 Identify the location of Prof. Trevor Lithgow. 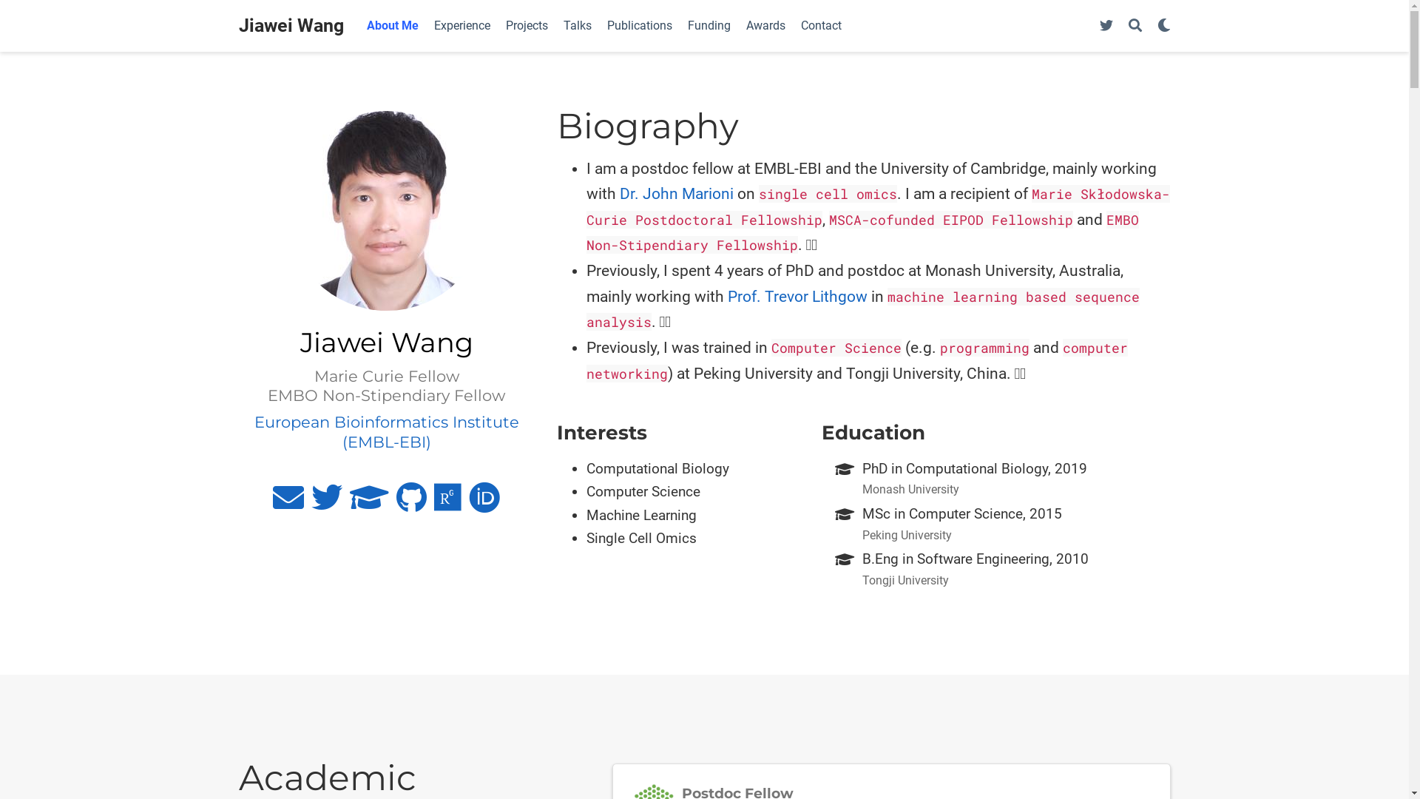
(797, 297).